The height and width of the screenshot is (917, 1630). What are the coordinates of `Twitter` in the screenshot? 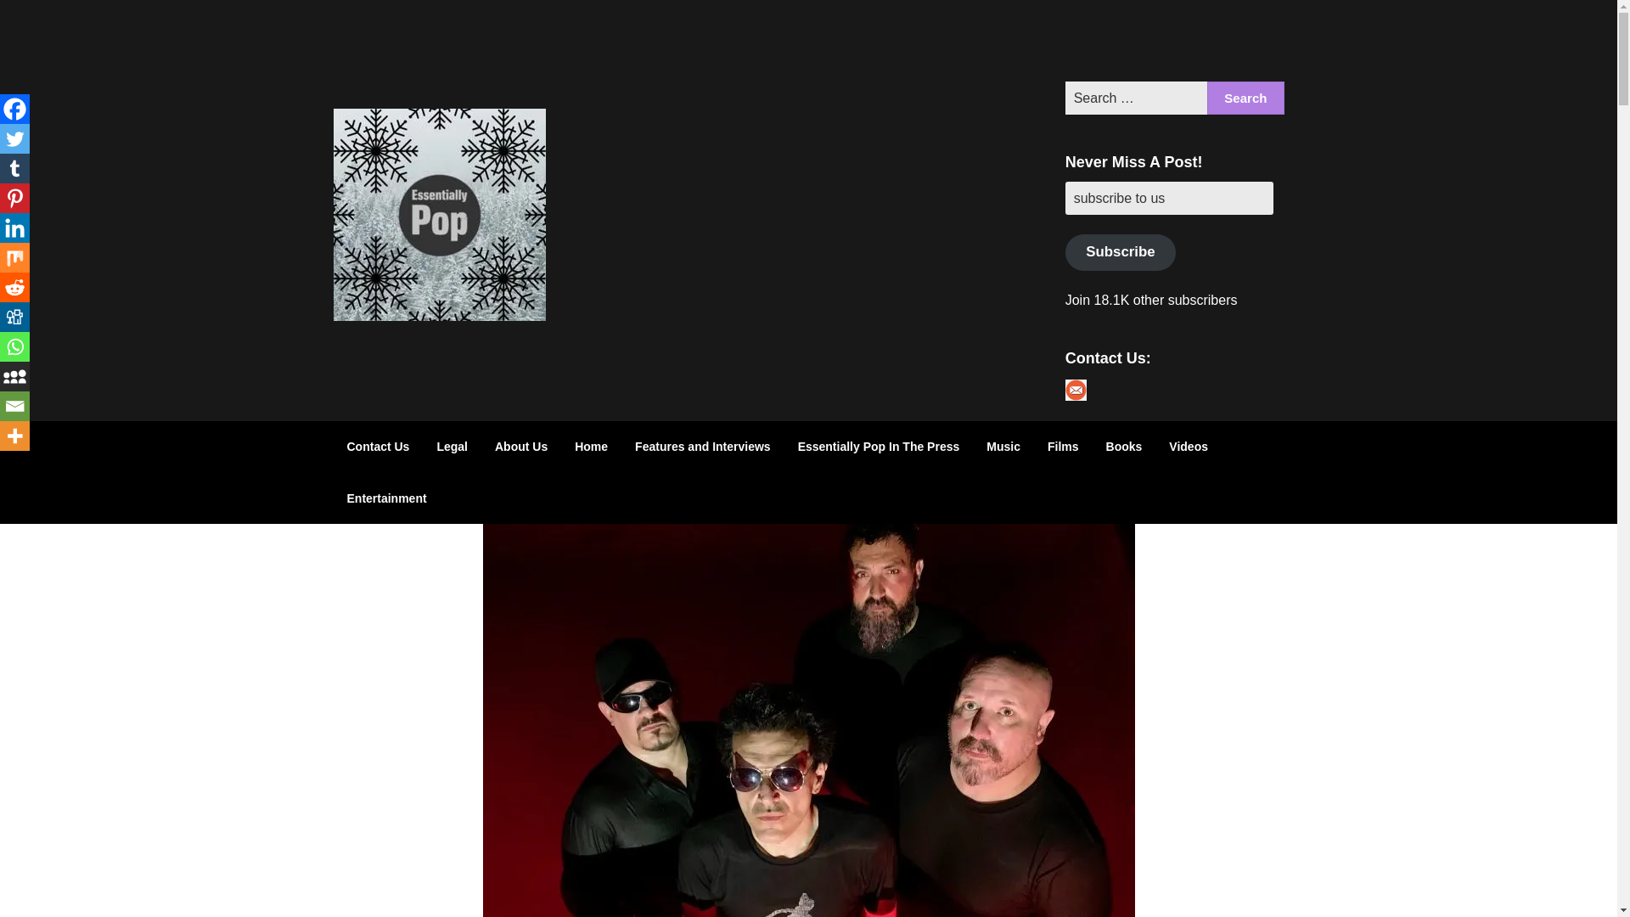 It's located at (14, 138).